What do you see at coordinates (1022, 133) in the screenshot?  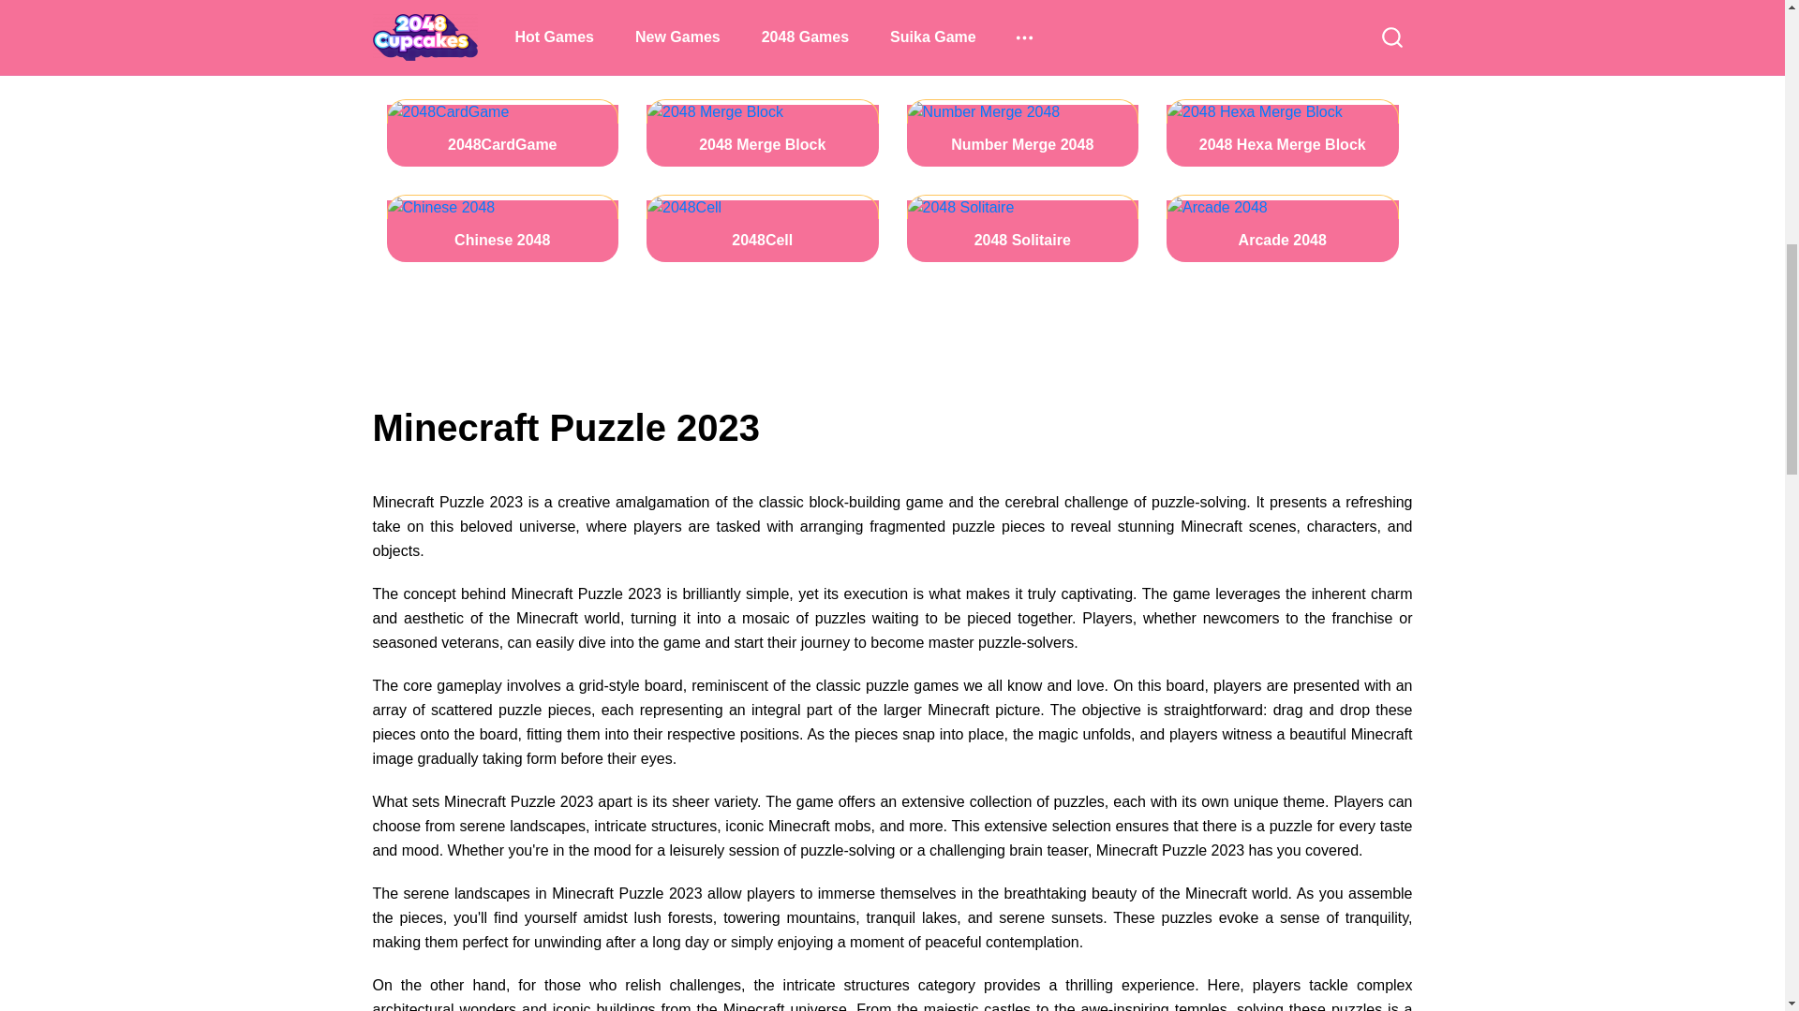 I see `Number Merge 2048` at bounding box center [1022, 133].